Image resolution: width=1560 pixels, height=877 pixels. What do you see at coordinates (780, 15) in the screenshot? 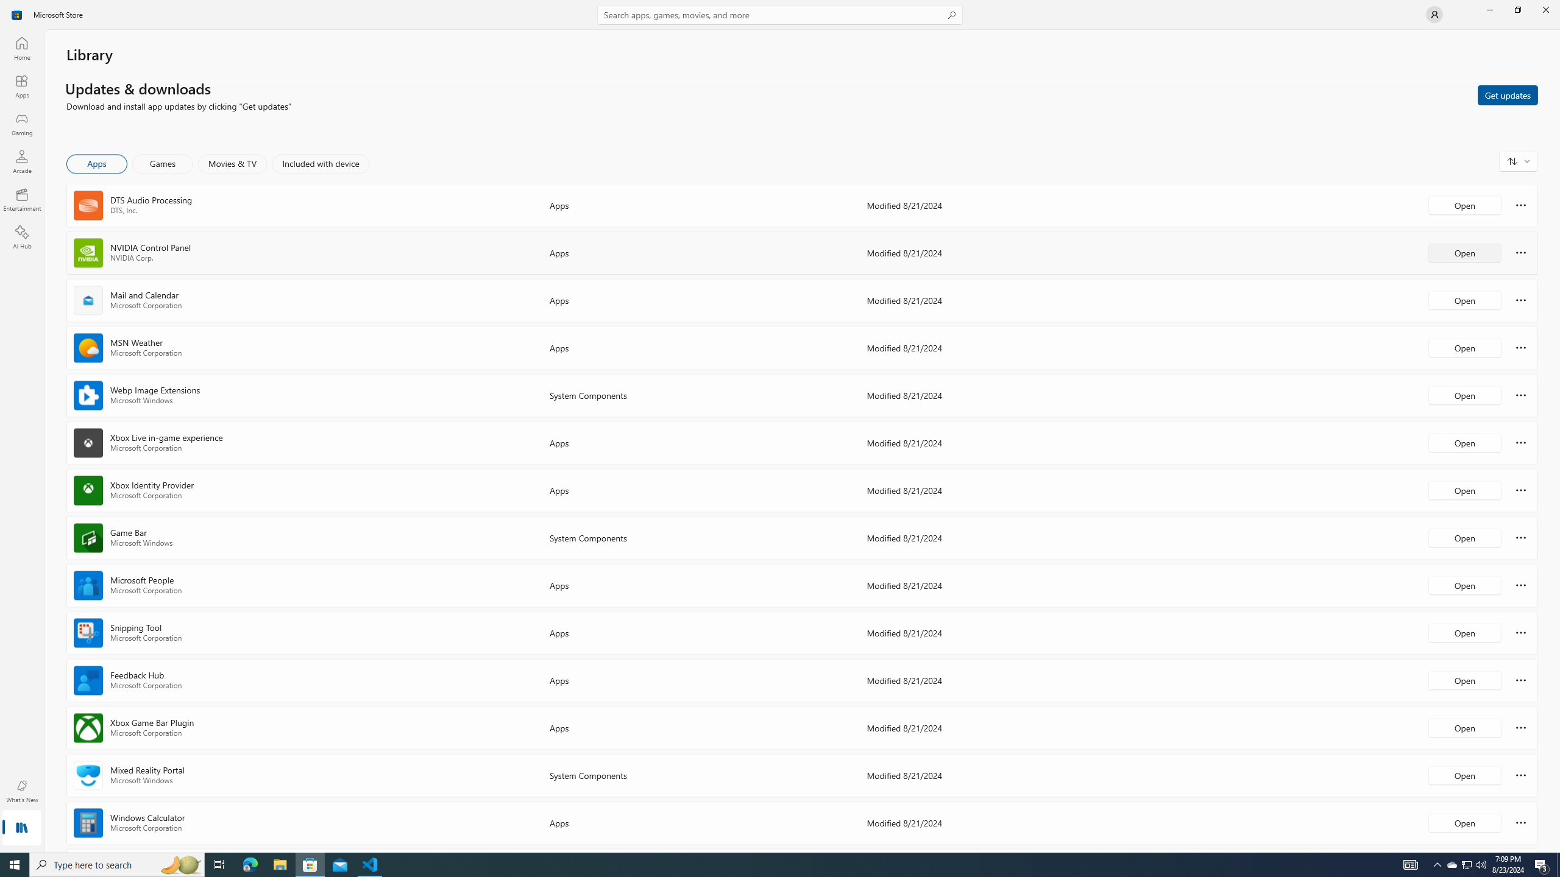
I see `Search` at bounding box center [780, 15].